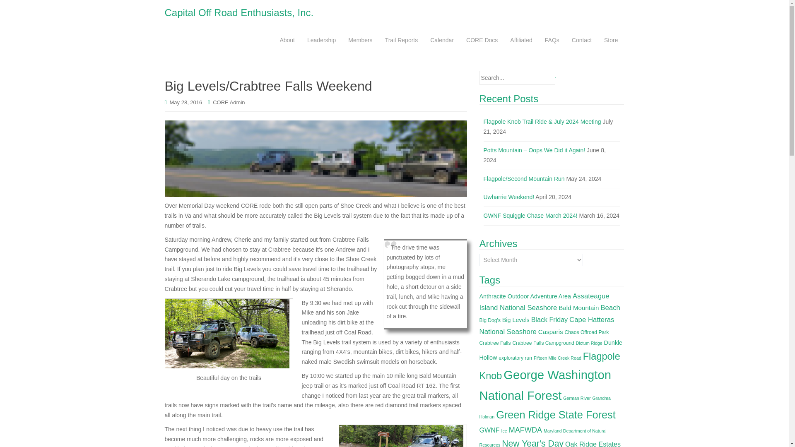 The width and height of the screenshot is (795, 447). Describe the element at coordinates (321, 40) in the screenshot. I see `Leadership` at that location.